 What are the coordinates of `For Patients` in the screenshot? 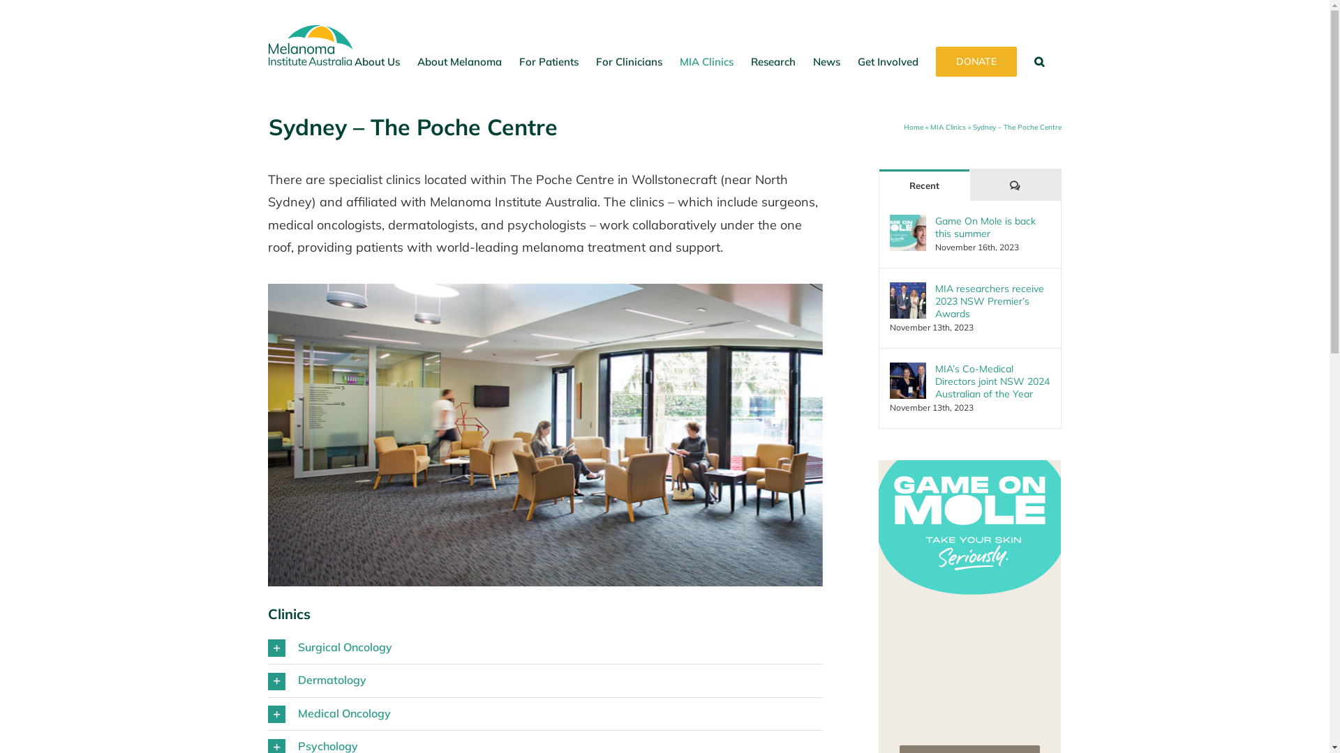 It's located at (549, 61).